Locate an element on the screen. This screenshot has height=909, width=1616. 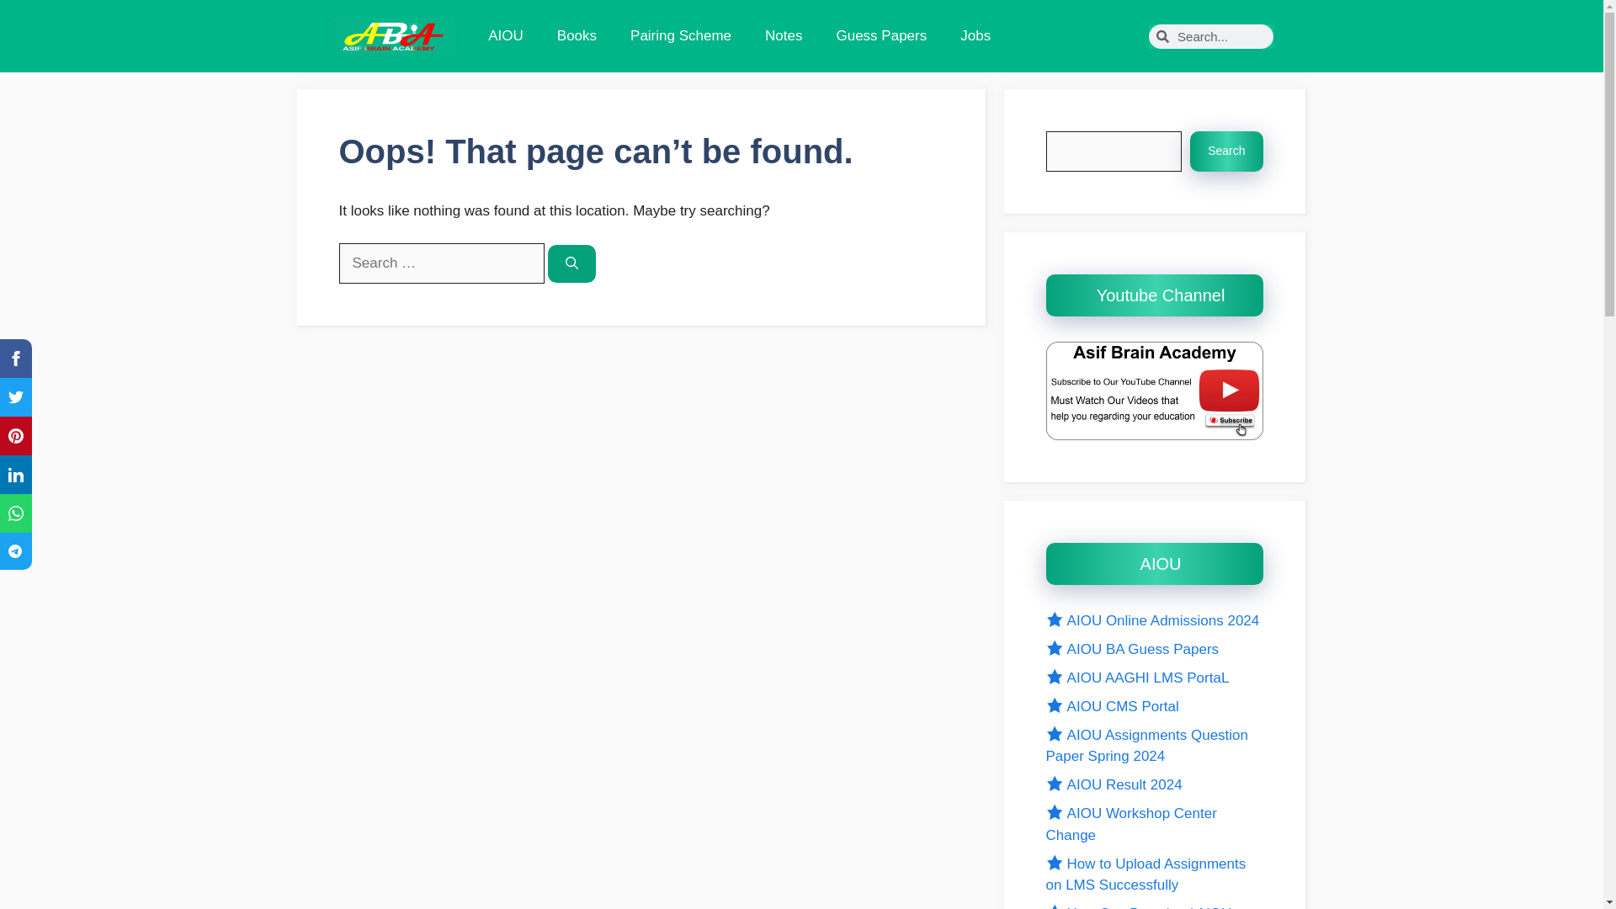
Notes is located at coordinates (783, 35).